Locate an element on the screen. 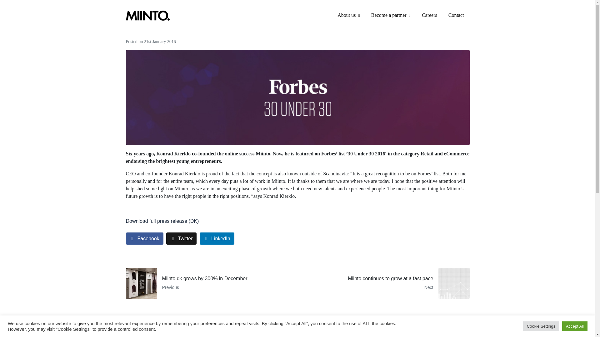  Careers is located at coordinates (144, 238).